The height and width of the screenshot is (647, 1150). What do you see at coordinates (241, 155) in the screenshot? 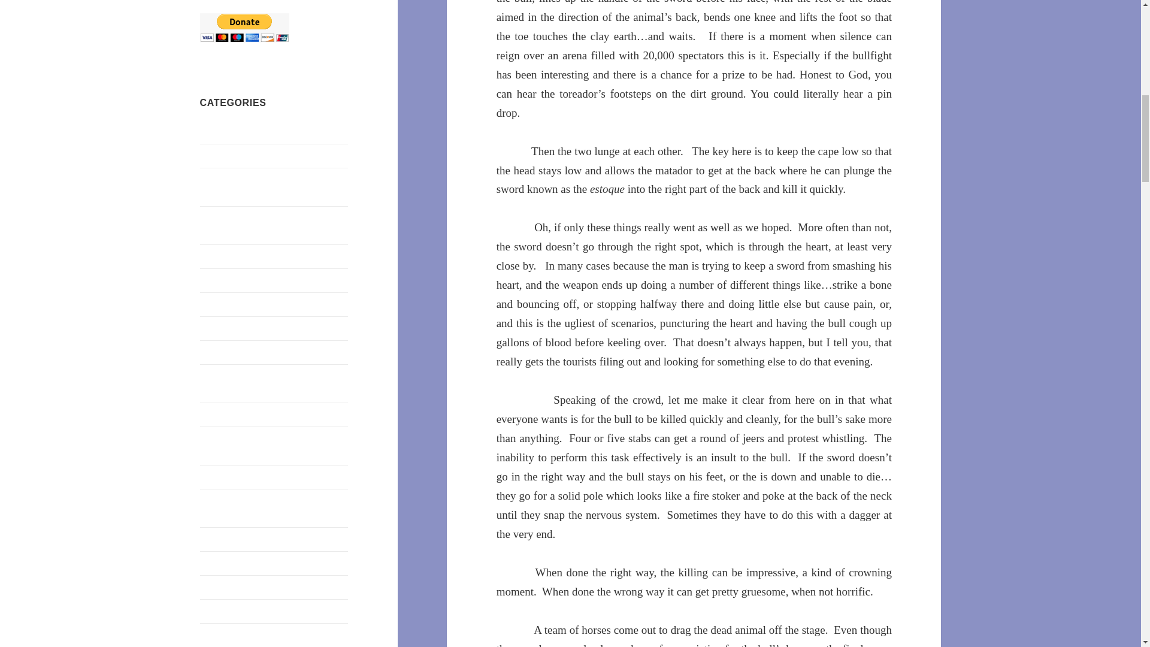
I see `30 Days of Christmas` at bounding box center [241, 155].